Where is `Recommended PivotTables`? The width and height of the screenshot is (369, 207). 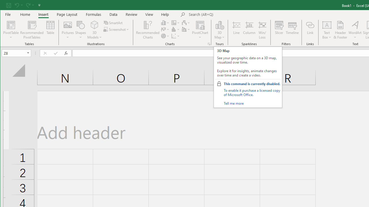
Recommended PivotTables is located at coordinates (32, 30).